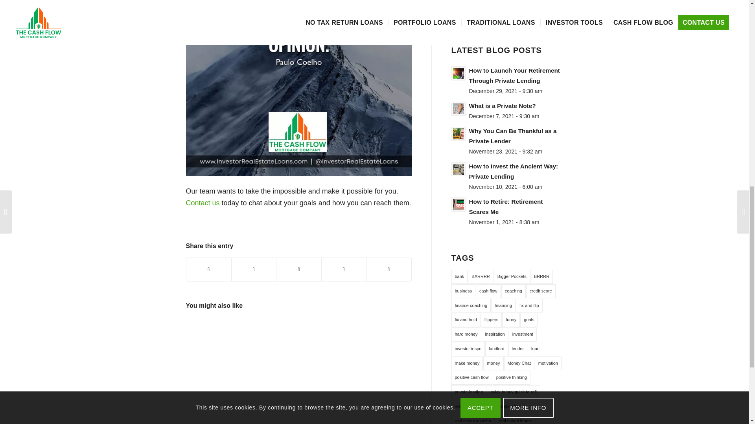 The width and height of the screenshot is (755, 424). What do you see at coordinates (270, 345) in the screenshot?
I see `Motivational Monday - Dream Big` at bounding box center [270, 345].